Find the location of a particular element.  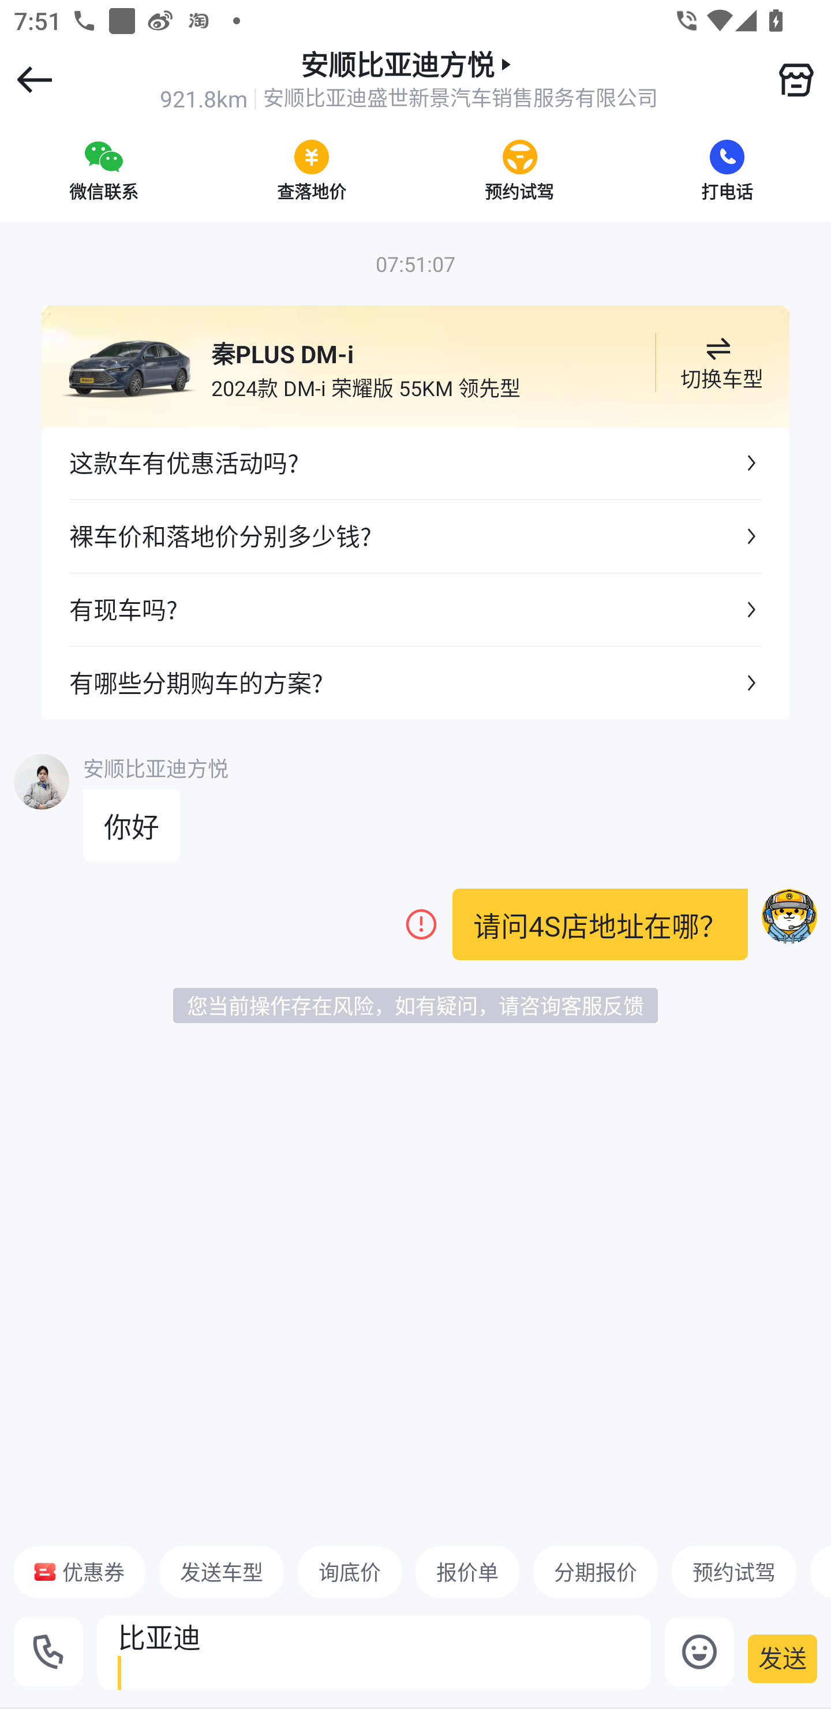

这款车有优惠活动吗? is located at coordinates (415, 463).